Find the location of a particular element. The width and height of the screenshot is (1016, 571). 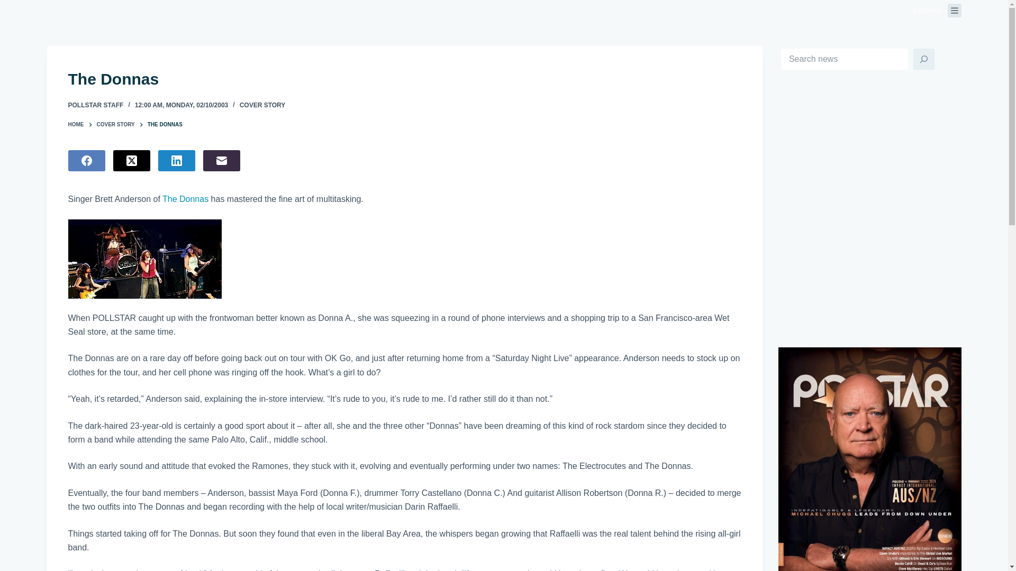

Posts by Pollstar Staff is located at coordinates (95, 105).